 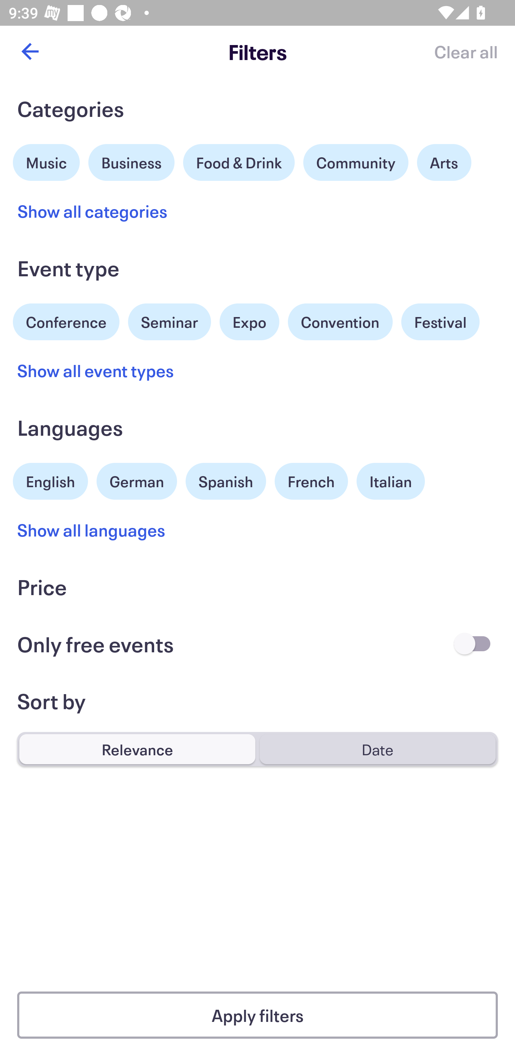 What do you see at coordinates (257, 1015) in the screenshot?
I see `Apply filters` at bounding box center [257, 1015].